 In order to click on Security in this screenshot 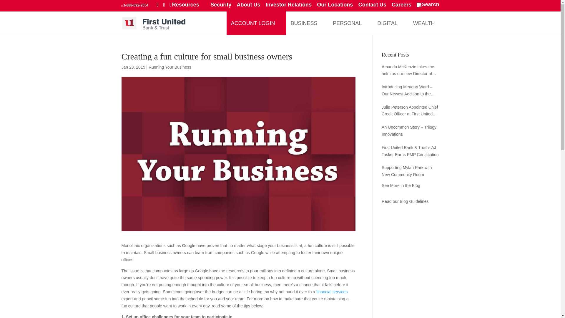, I will do `click(221, 6)`.